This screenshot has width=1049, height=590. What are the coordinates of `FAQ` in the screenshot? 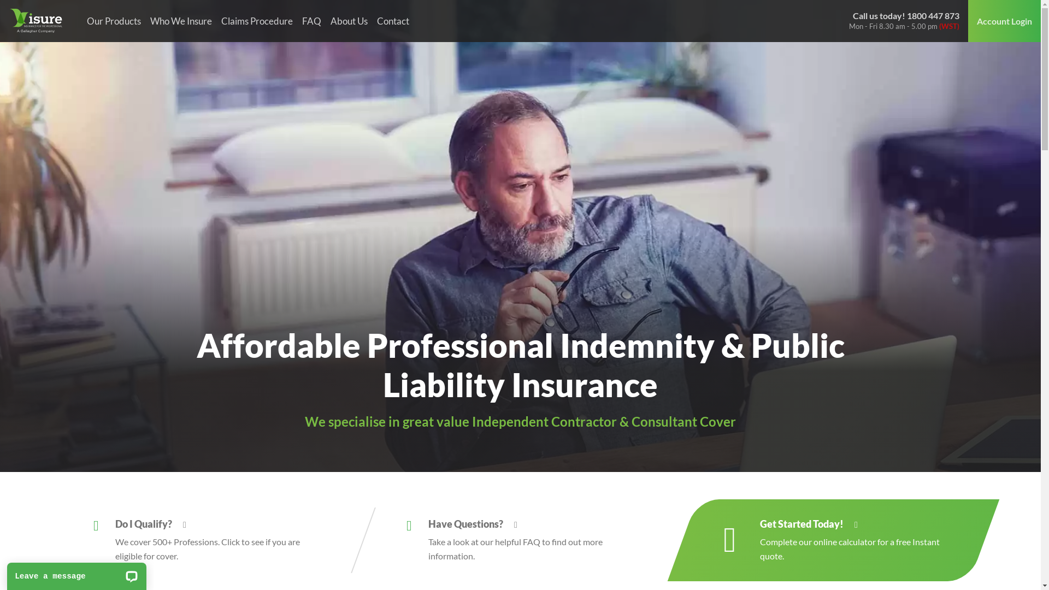 It's located at (311, 21).